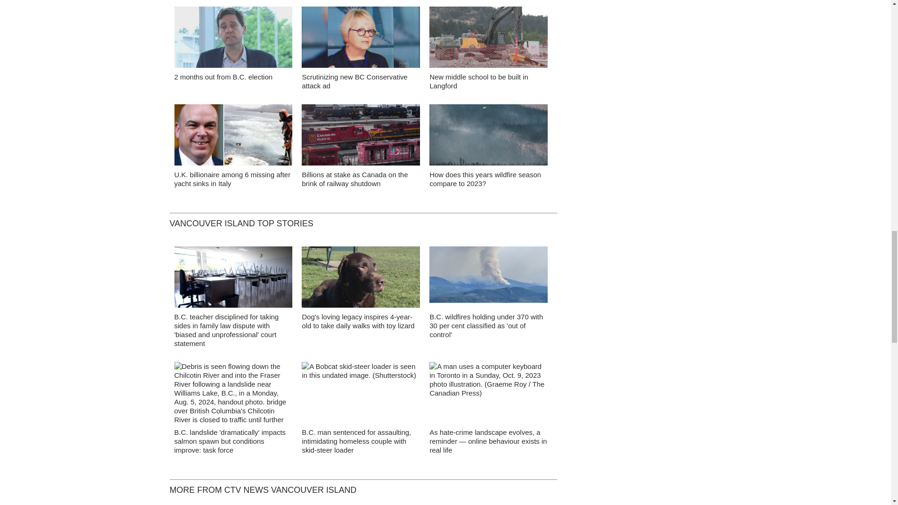 The image size is (898, 505). What do you see at coordinates (361, 137) in the screenshot?
I see `CN Rail ` at bounding box center [361, 137].